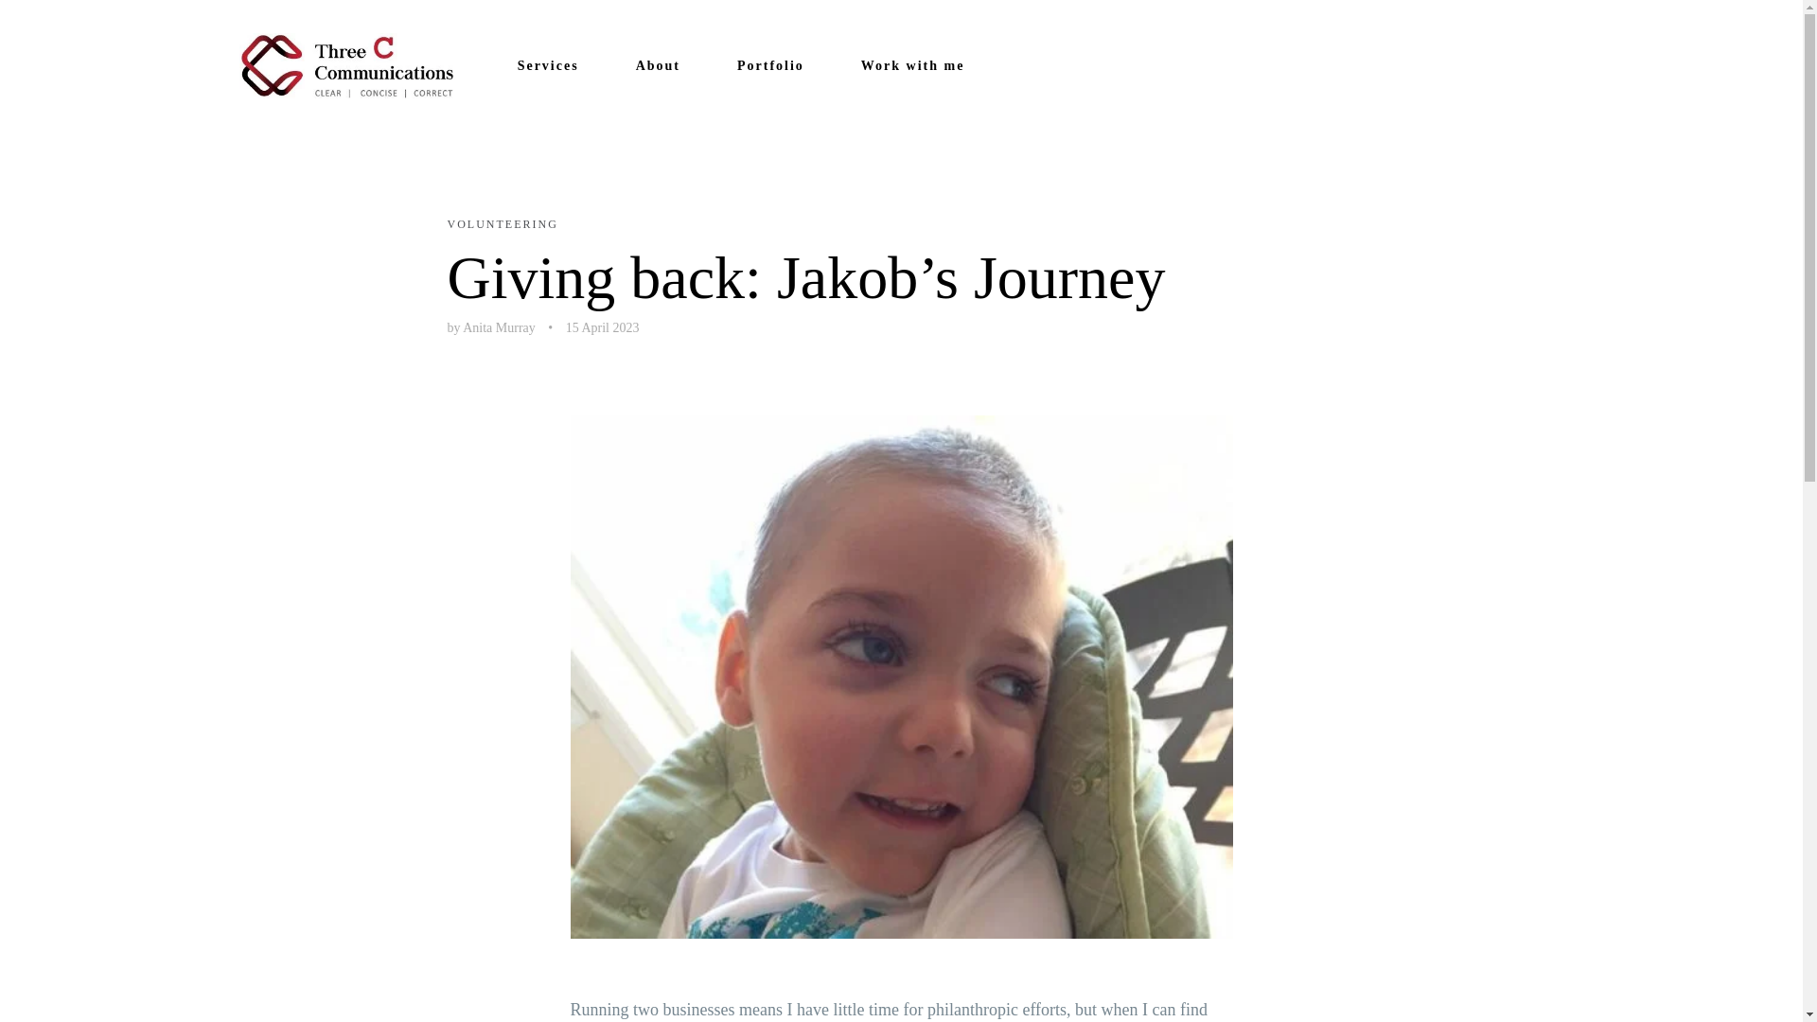 This screenshot has width=1817, height=1022. I want to click on Services, so click(549, 66).